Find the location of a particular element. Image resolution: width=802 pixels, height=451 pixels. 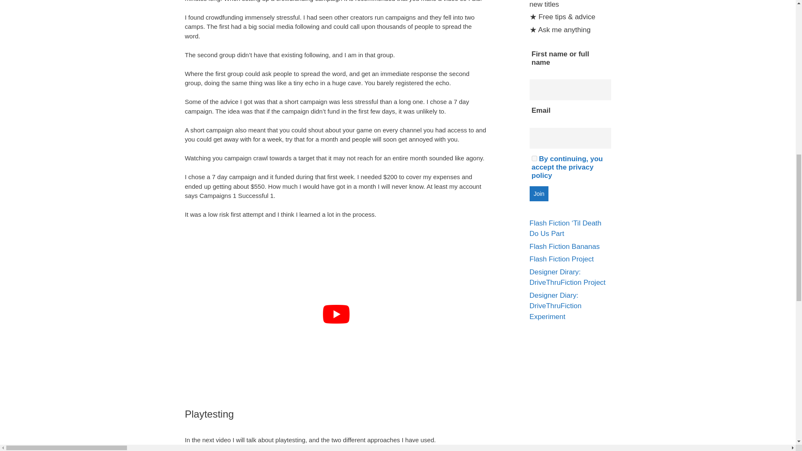

Designer Diary: DriveThruFiction Experiment is located at coordinates (556, 306).